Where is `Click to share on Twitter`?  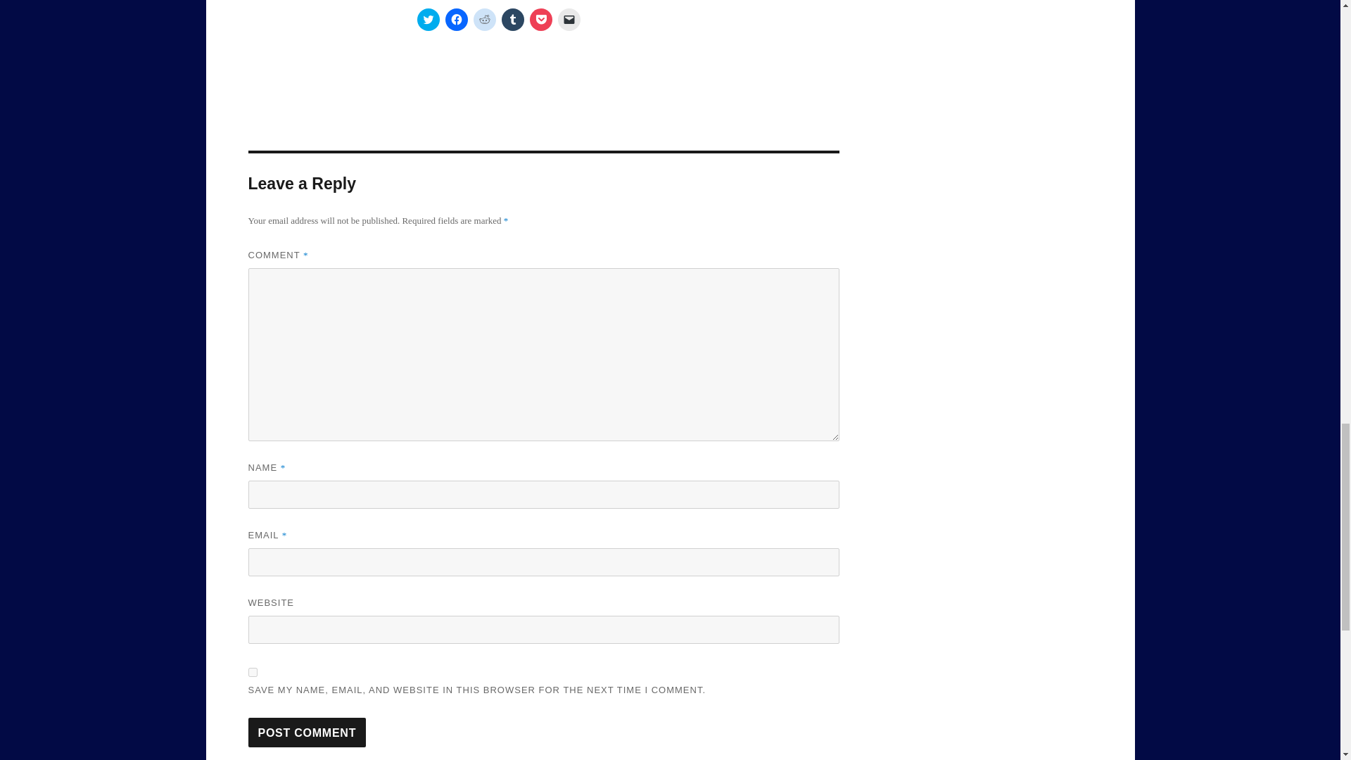 Click to share on Twitter is located at coordinates (428, 20).